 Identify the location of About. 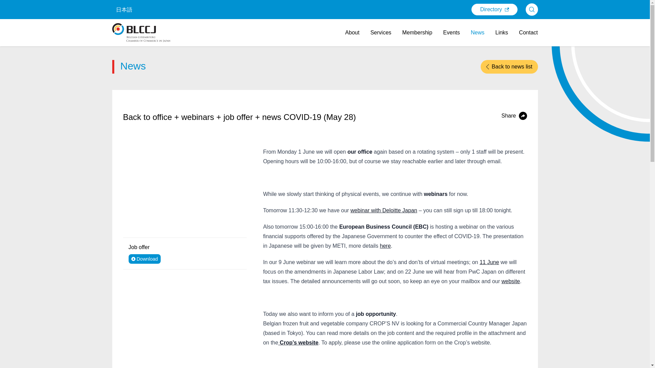
(352, 32).